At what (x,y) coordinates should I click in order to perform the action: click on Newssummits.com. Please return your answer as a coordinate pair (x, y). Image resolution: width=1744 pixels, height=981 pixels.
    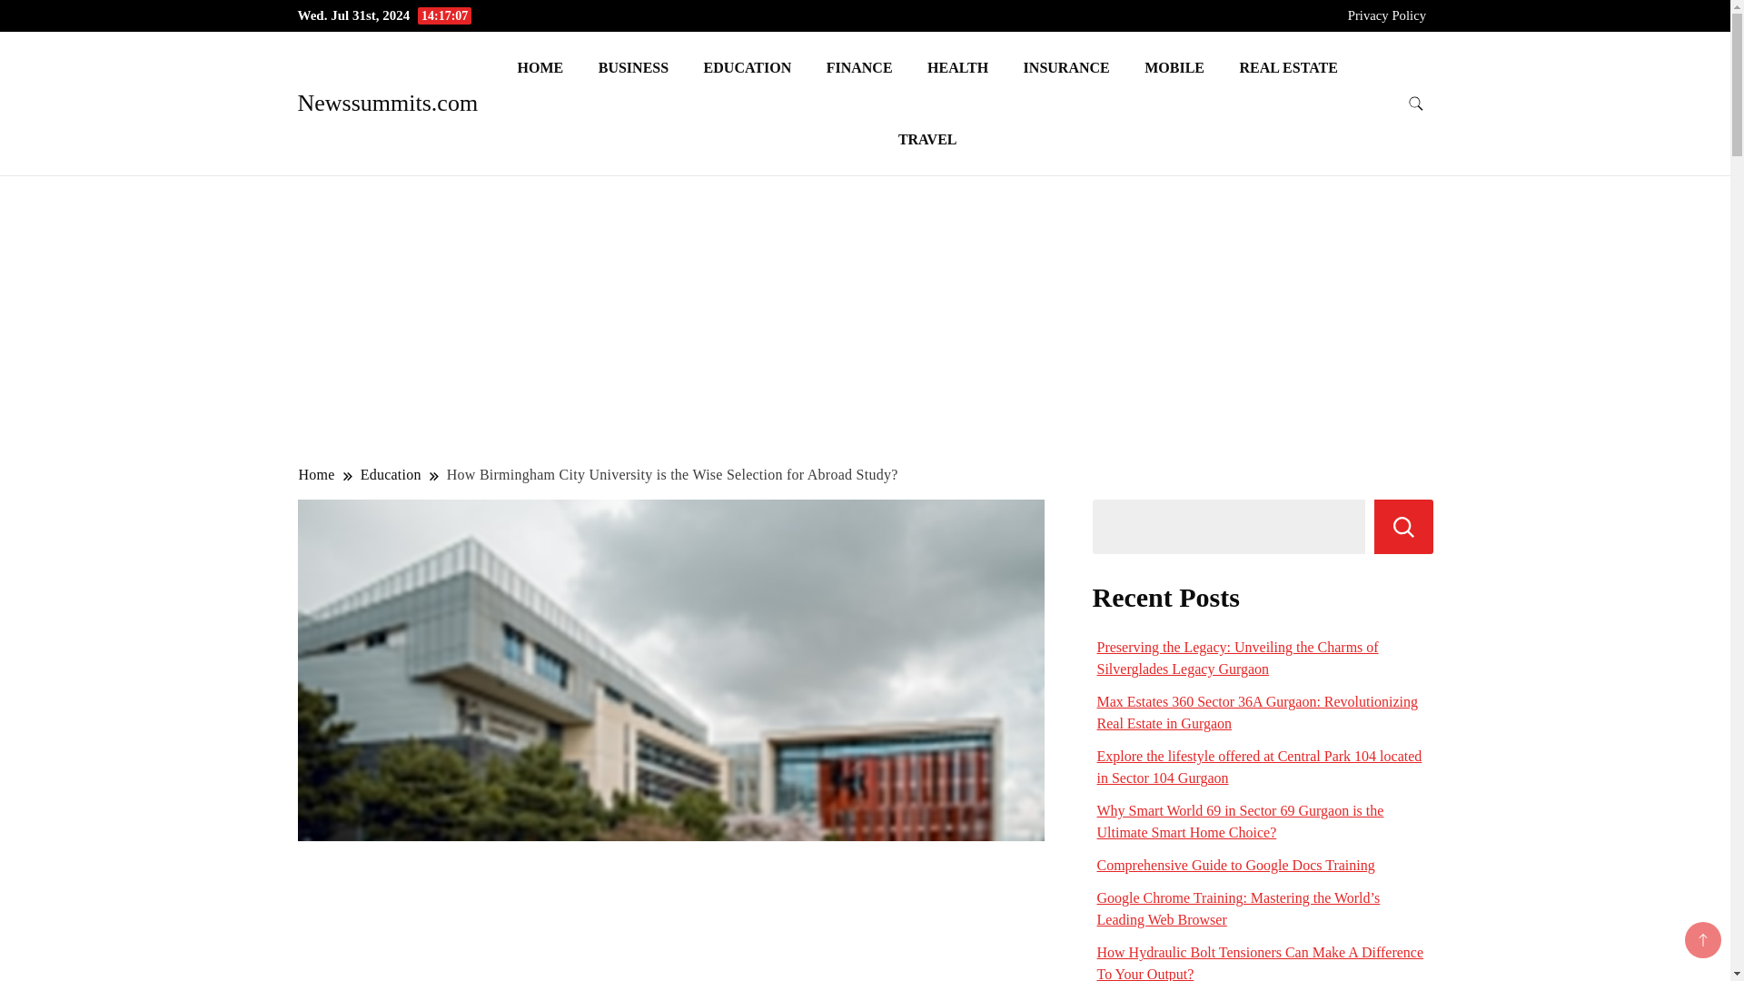
    Looking at the image, I should click on (388, 104).